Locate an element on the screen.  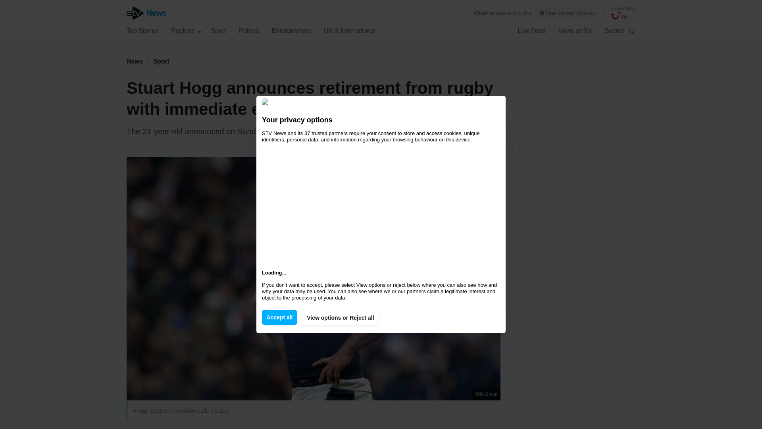
Top Stories is located at coordinates (142, 30).